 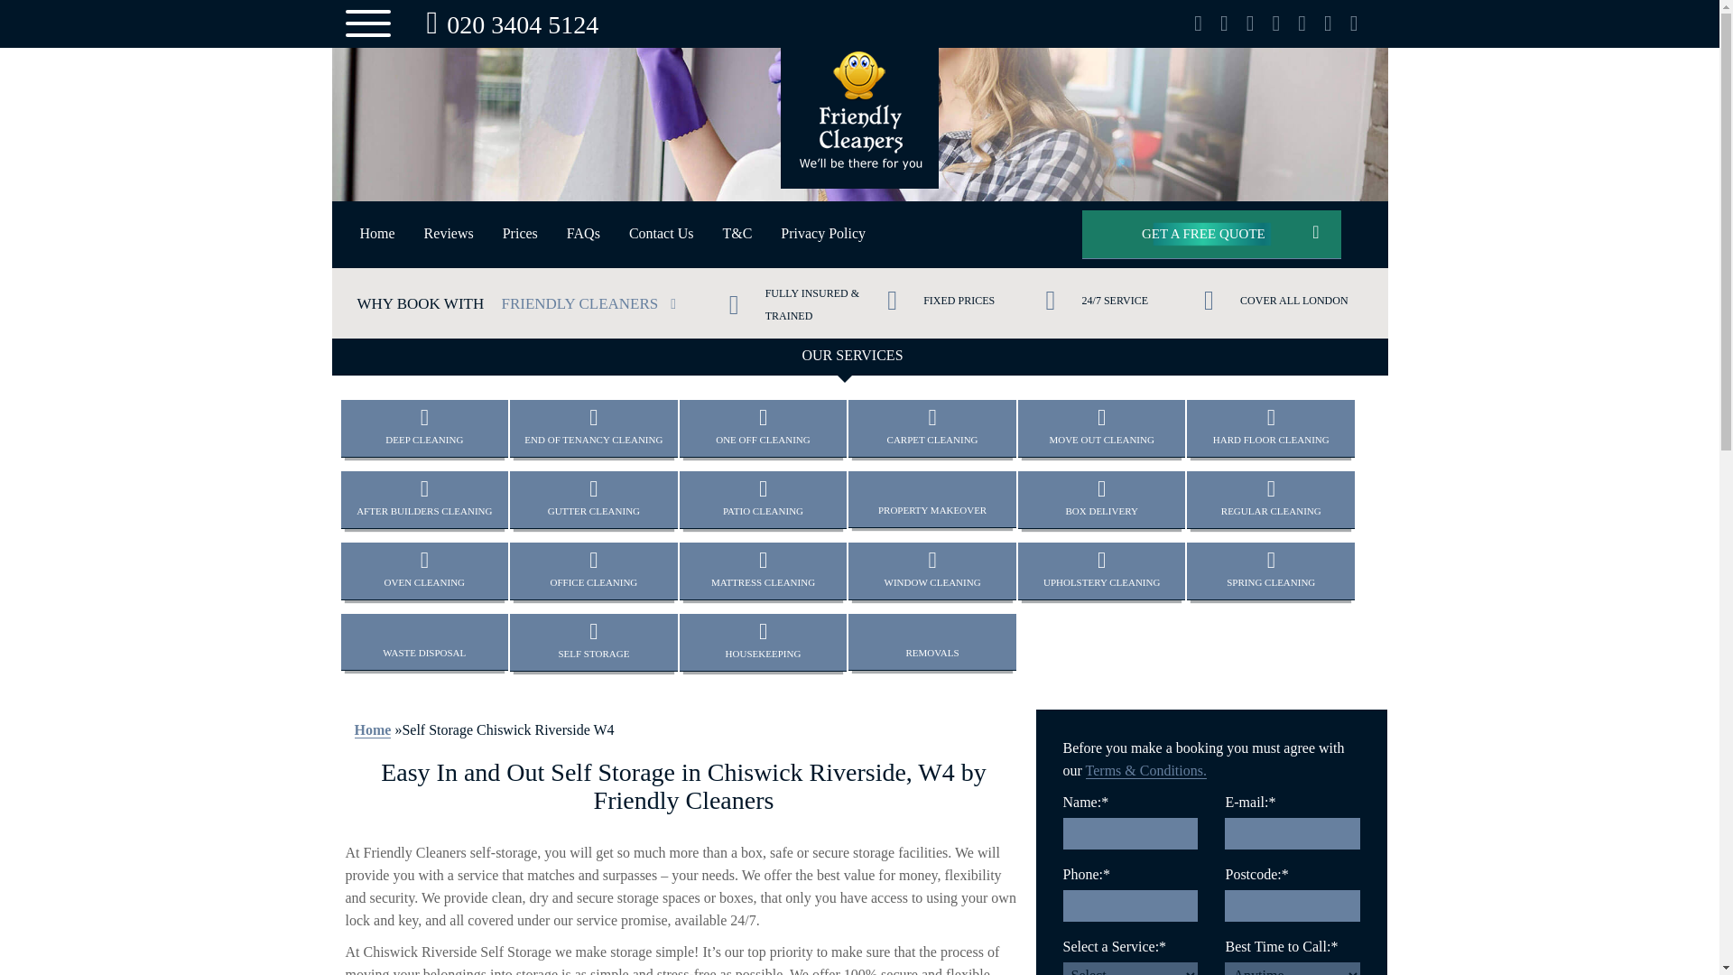 I want to click on CARPET CLEANING, so click(x=931, y=428).